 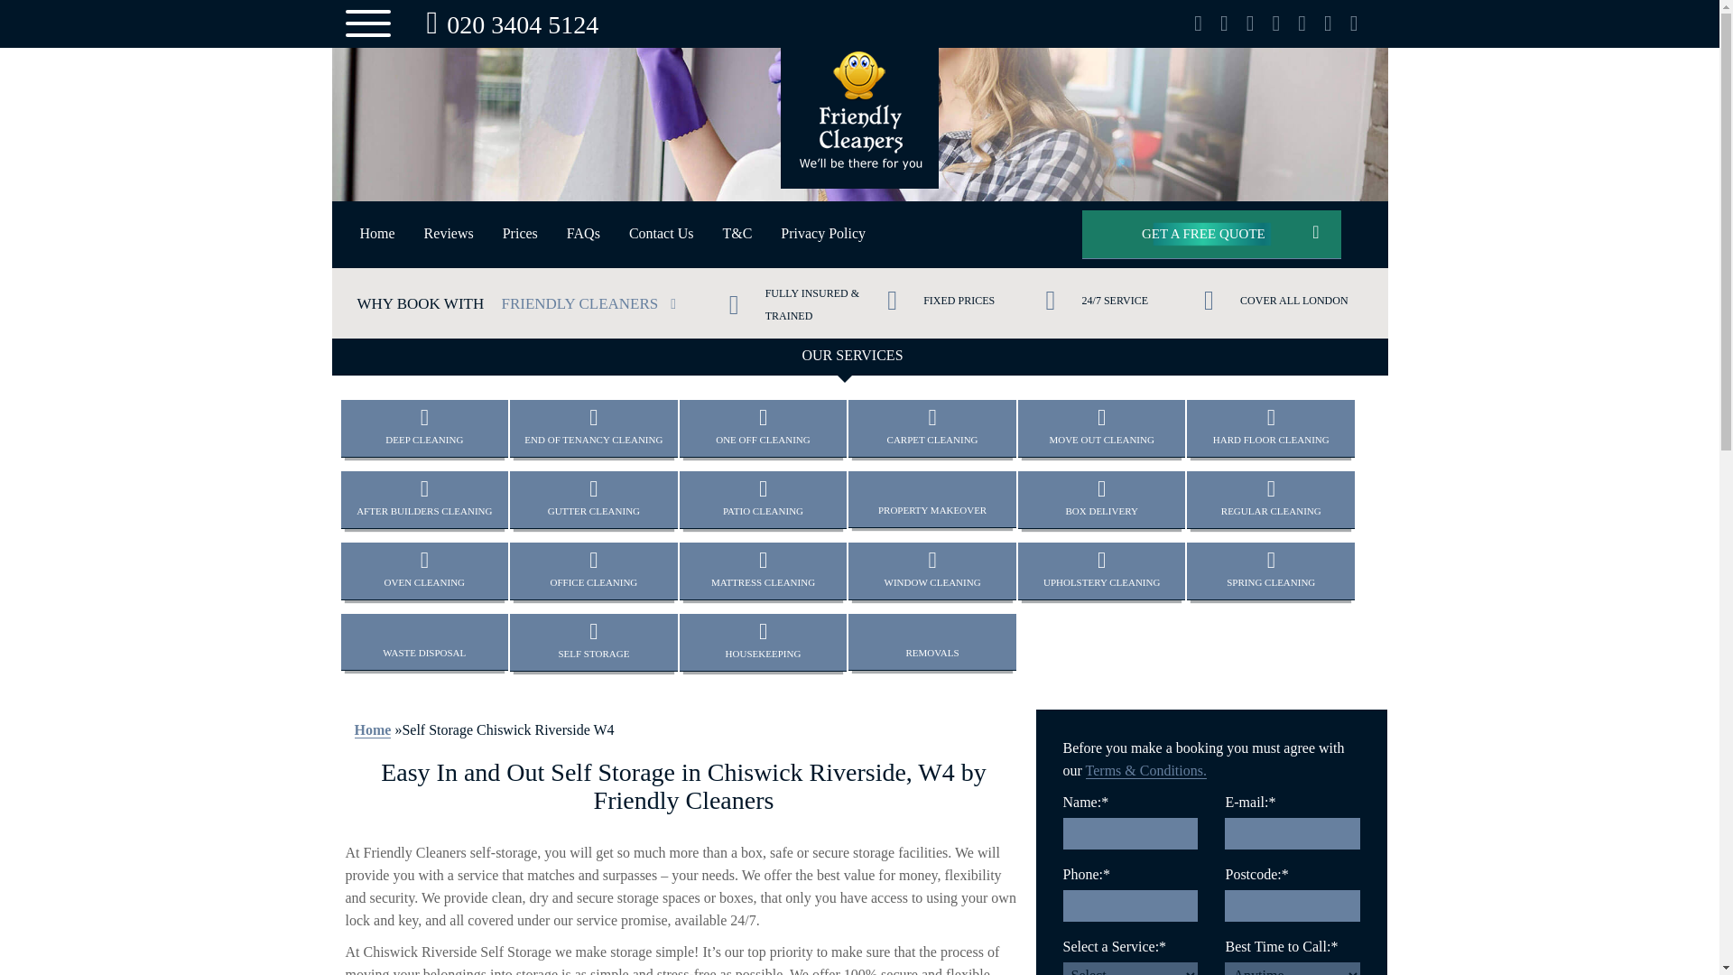 I want to click on CARPET CLEANING, so click(x=931, y=428).